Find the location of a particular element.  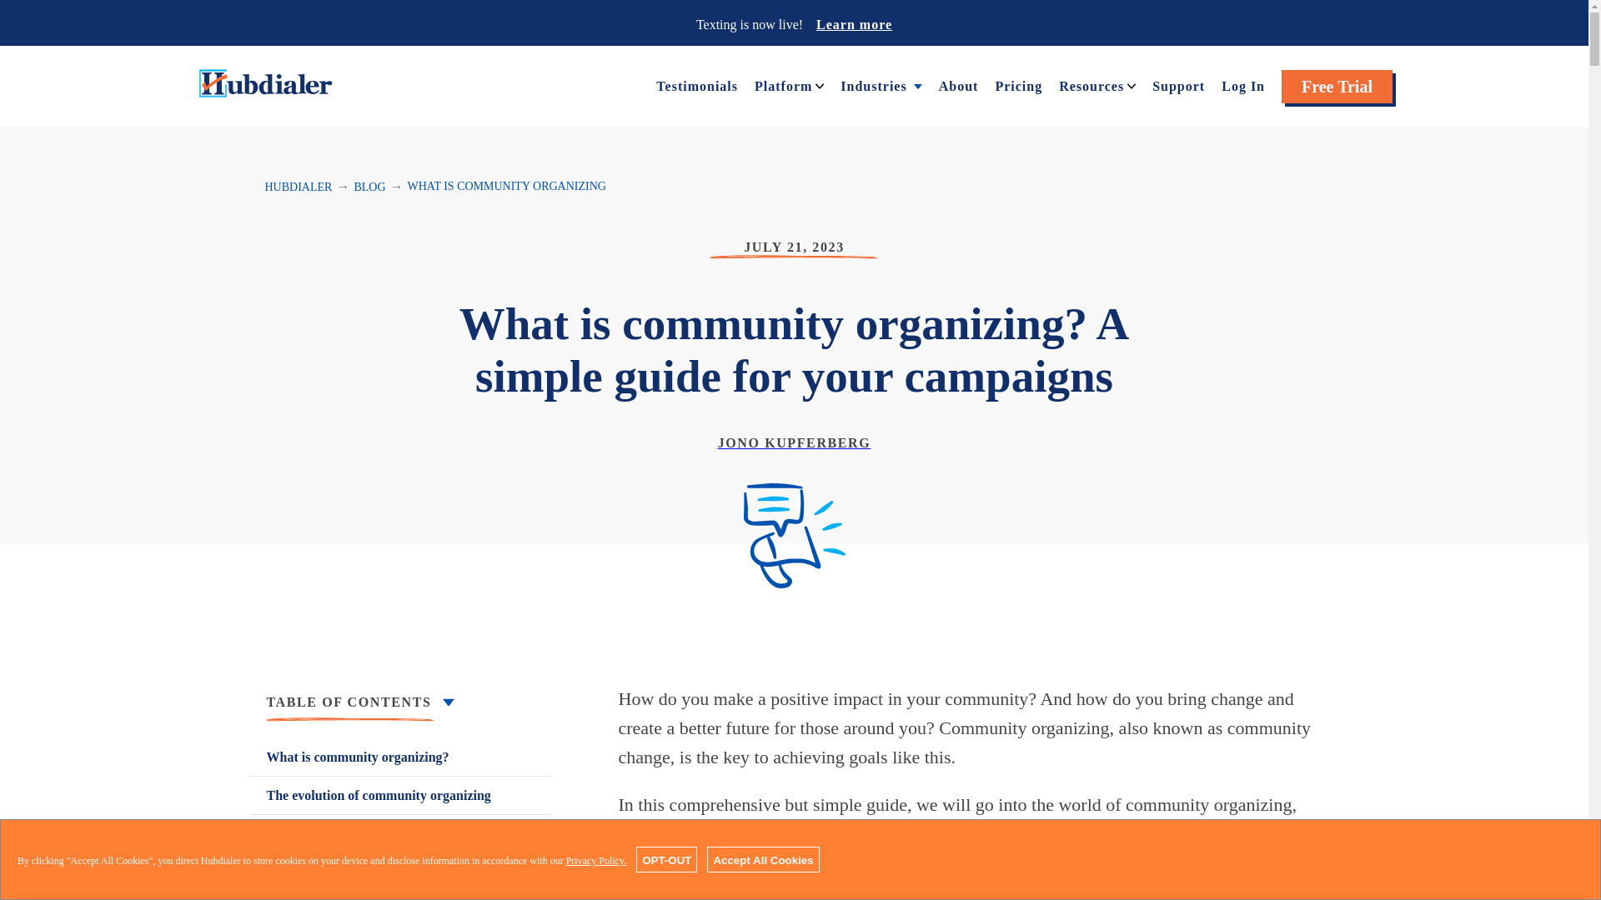

Platform is located at coordinates (782, 85).